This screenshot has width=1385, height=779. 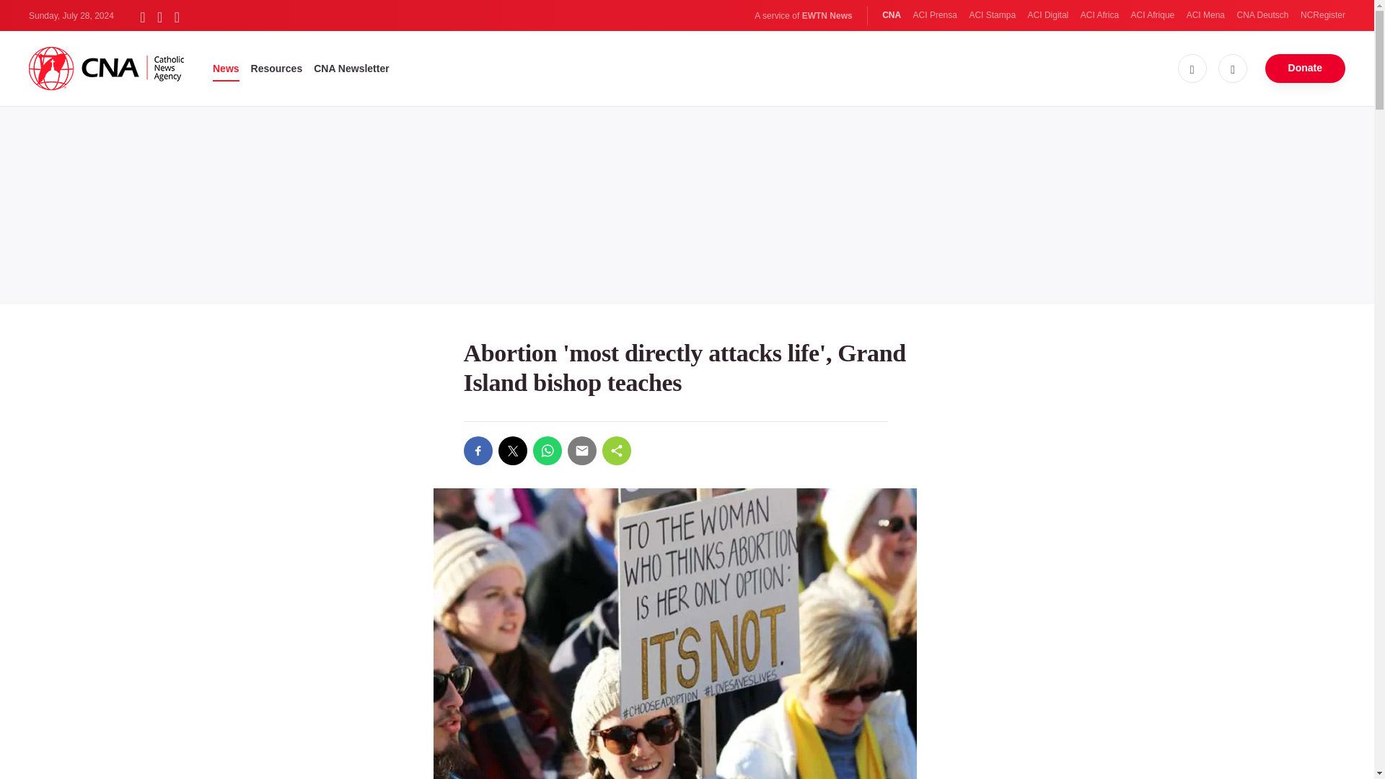 What do you see at coordinates (991, 15) in the screenshot?
I see `ACI Stampa` at bounding box center [991, 15].